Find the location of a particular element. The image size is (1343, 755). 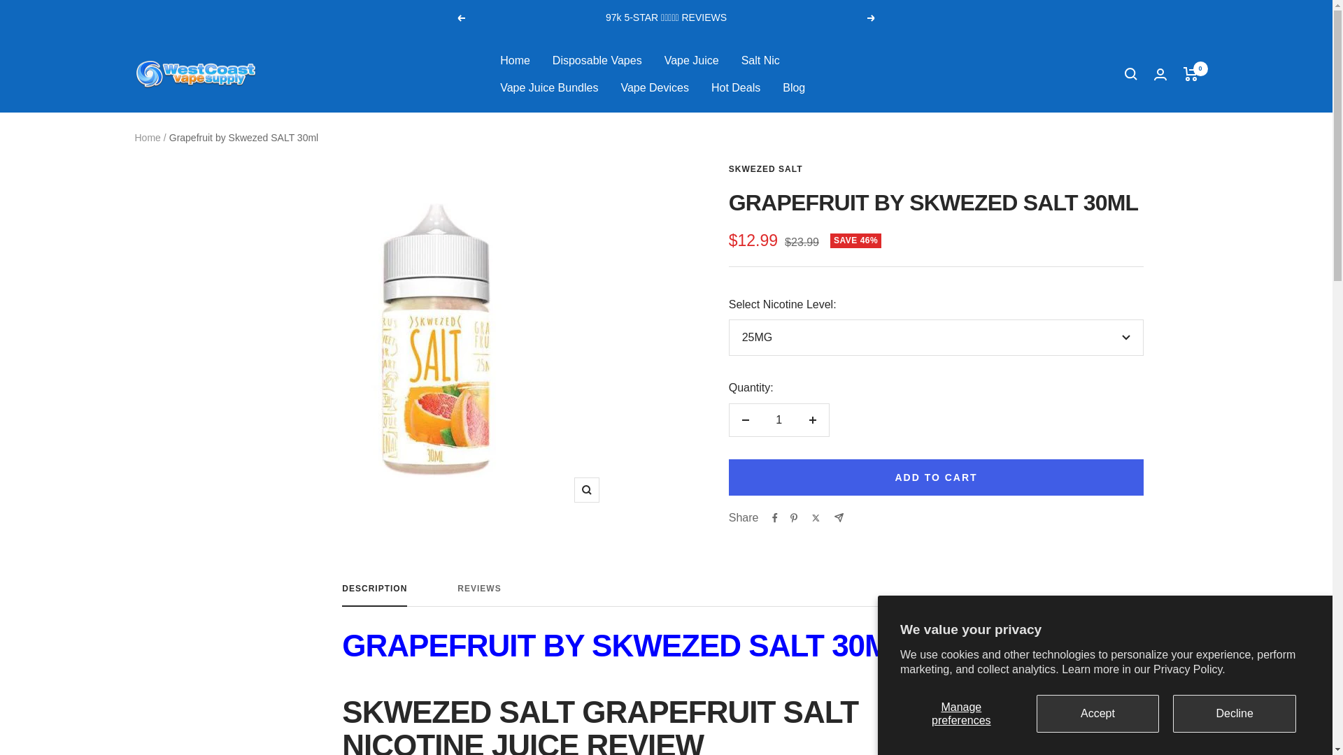

Zoom is located at coordinates (666, 595).